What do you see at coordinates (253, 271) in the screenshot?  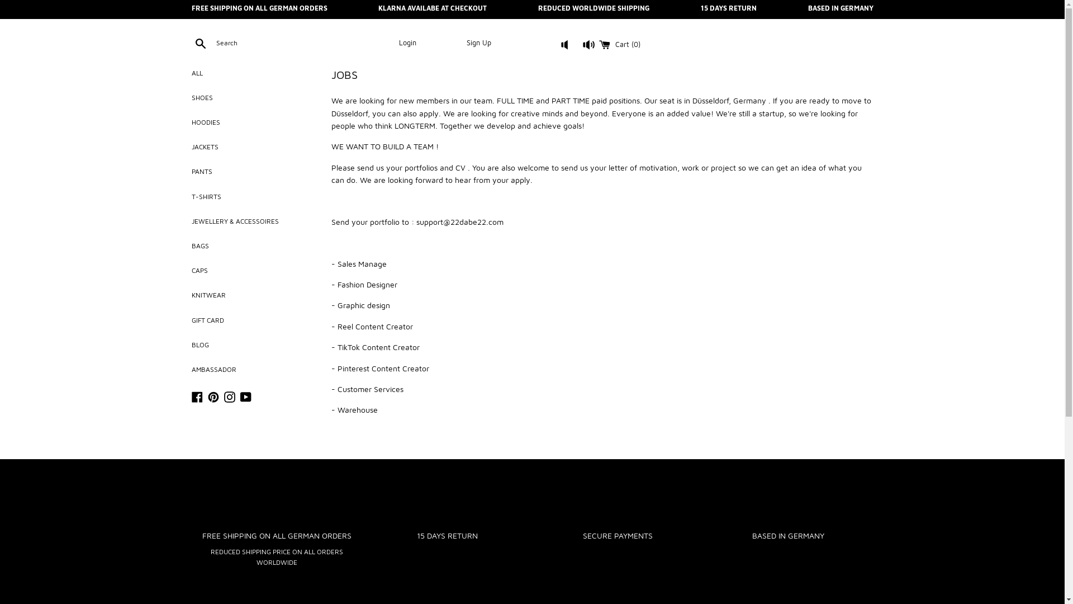 I see `CAPS` at bounding box center [253, 271].